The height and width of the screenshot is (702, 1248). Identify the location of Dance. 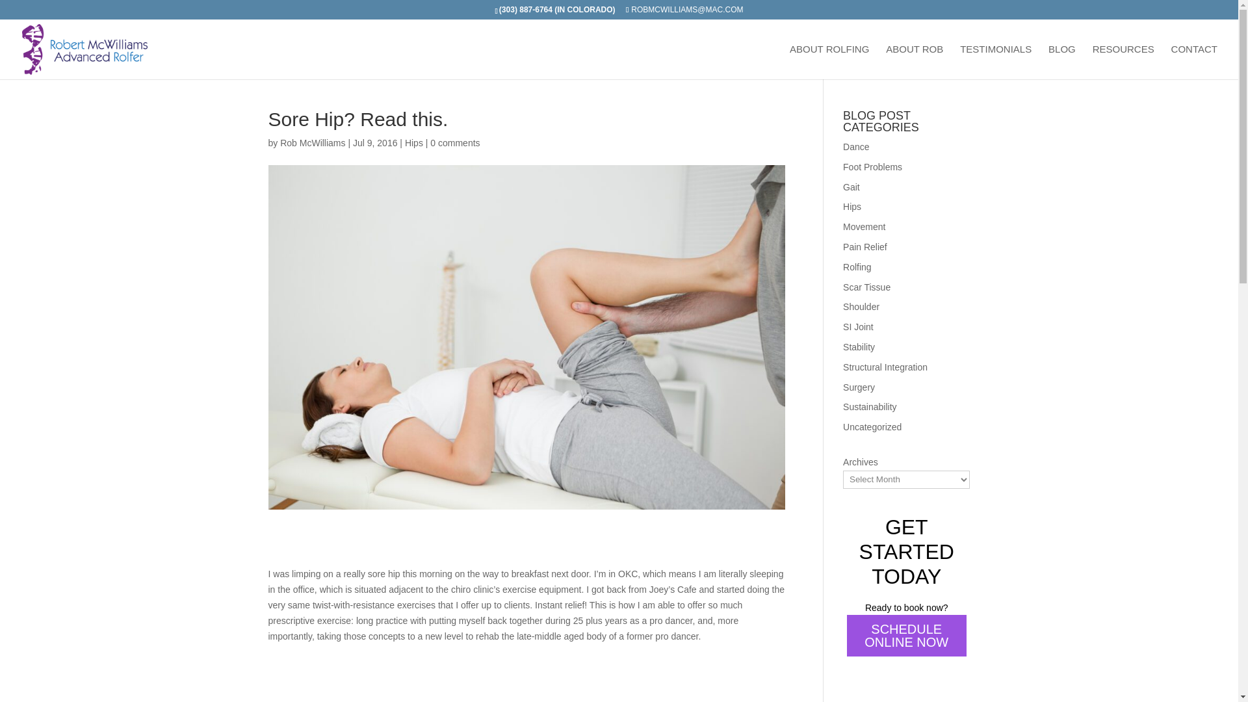
(855, 147).